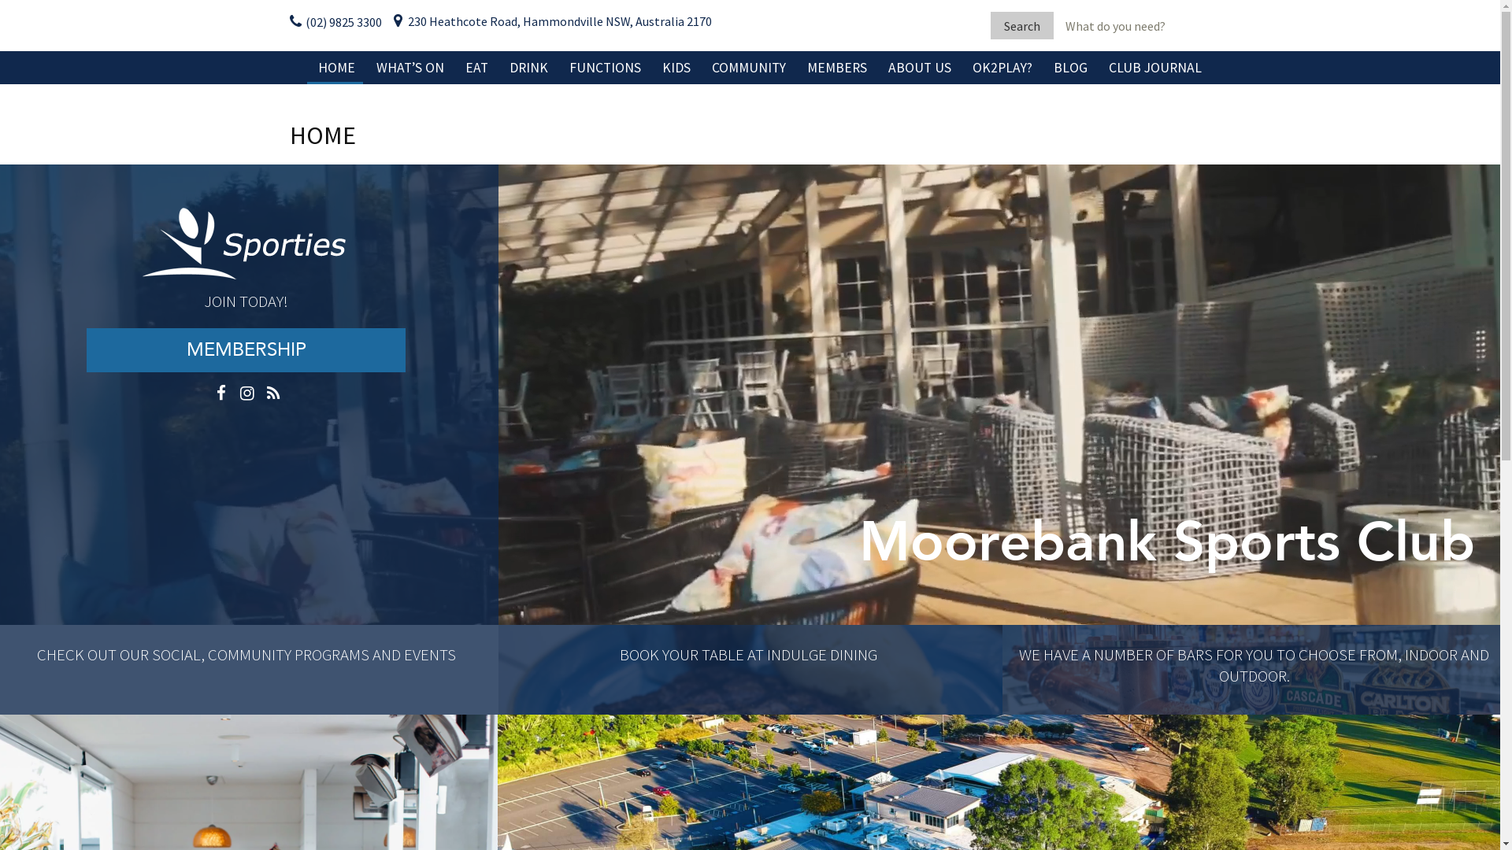  Describe the element at coordinates (1137, 110) in the screenshot. I see `Community Blog` at that location.